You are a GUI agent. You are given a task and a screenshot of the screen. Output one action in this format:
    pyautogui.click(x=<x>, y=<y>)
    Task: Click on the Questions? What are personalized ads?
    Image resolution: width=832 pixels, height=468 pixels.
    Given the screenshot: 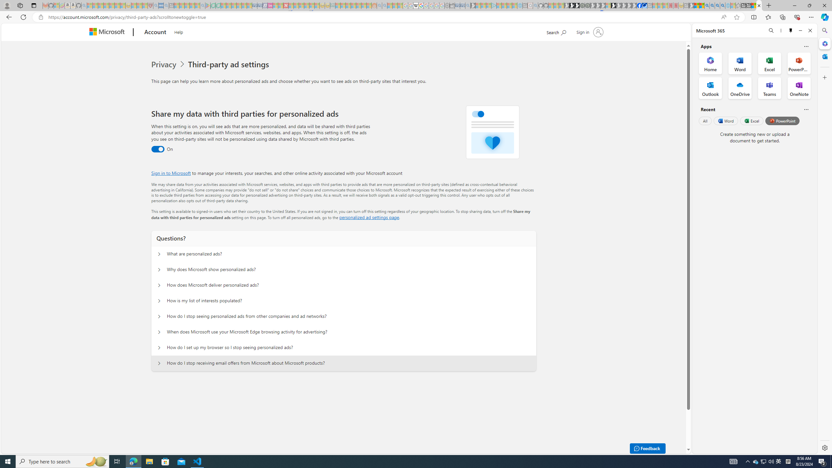 What is the action you would take?
    pyautogui.click(x=159, y=254)
    